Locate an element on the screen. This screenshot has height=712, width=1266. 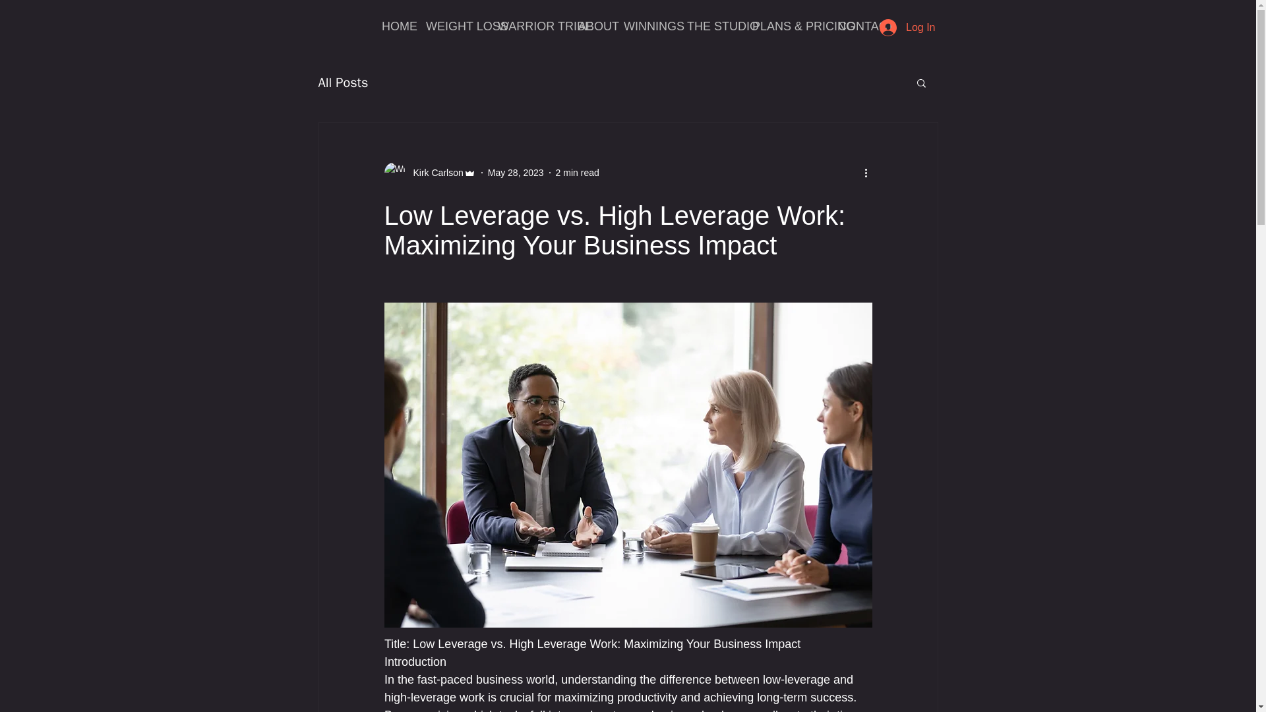
Log In is located at coordinates (907, 27).